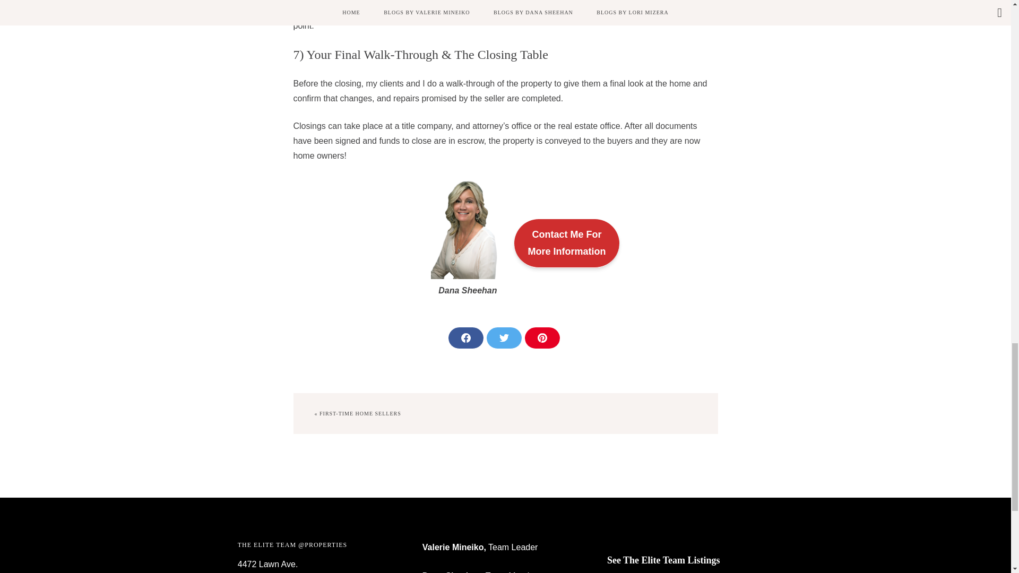 This screenshot has width=1019, height=573. What do you see at coordinates (503, 337) in the screenshot?
I see `Share on Twitter` at bounding box center [503, 337].